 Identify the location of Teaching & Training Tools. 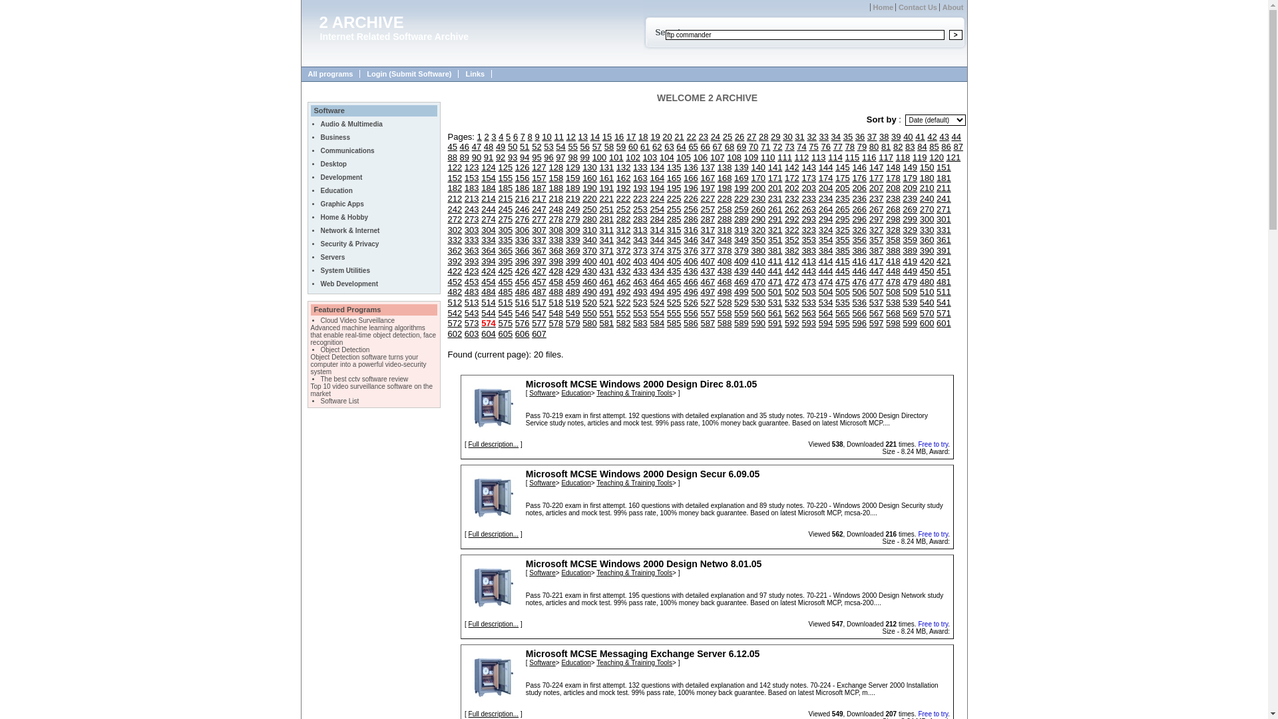
(634, 483).